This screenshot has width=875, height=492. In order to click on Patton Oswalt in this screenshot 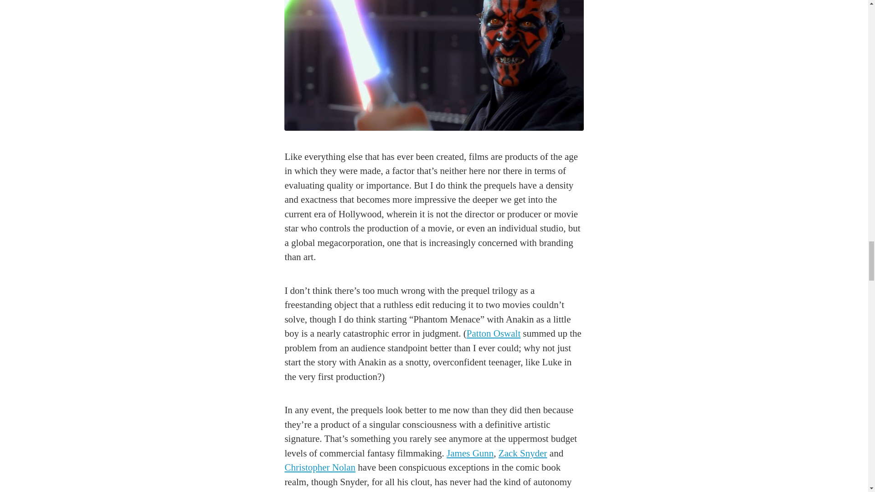, I will do `click(493, 333)`.